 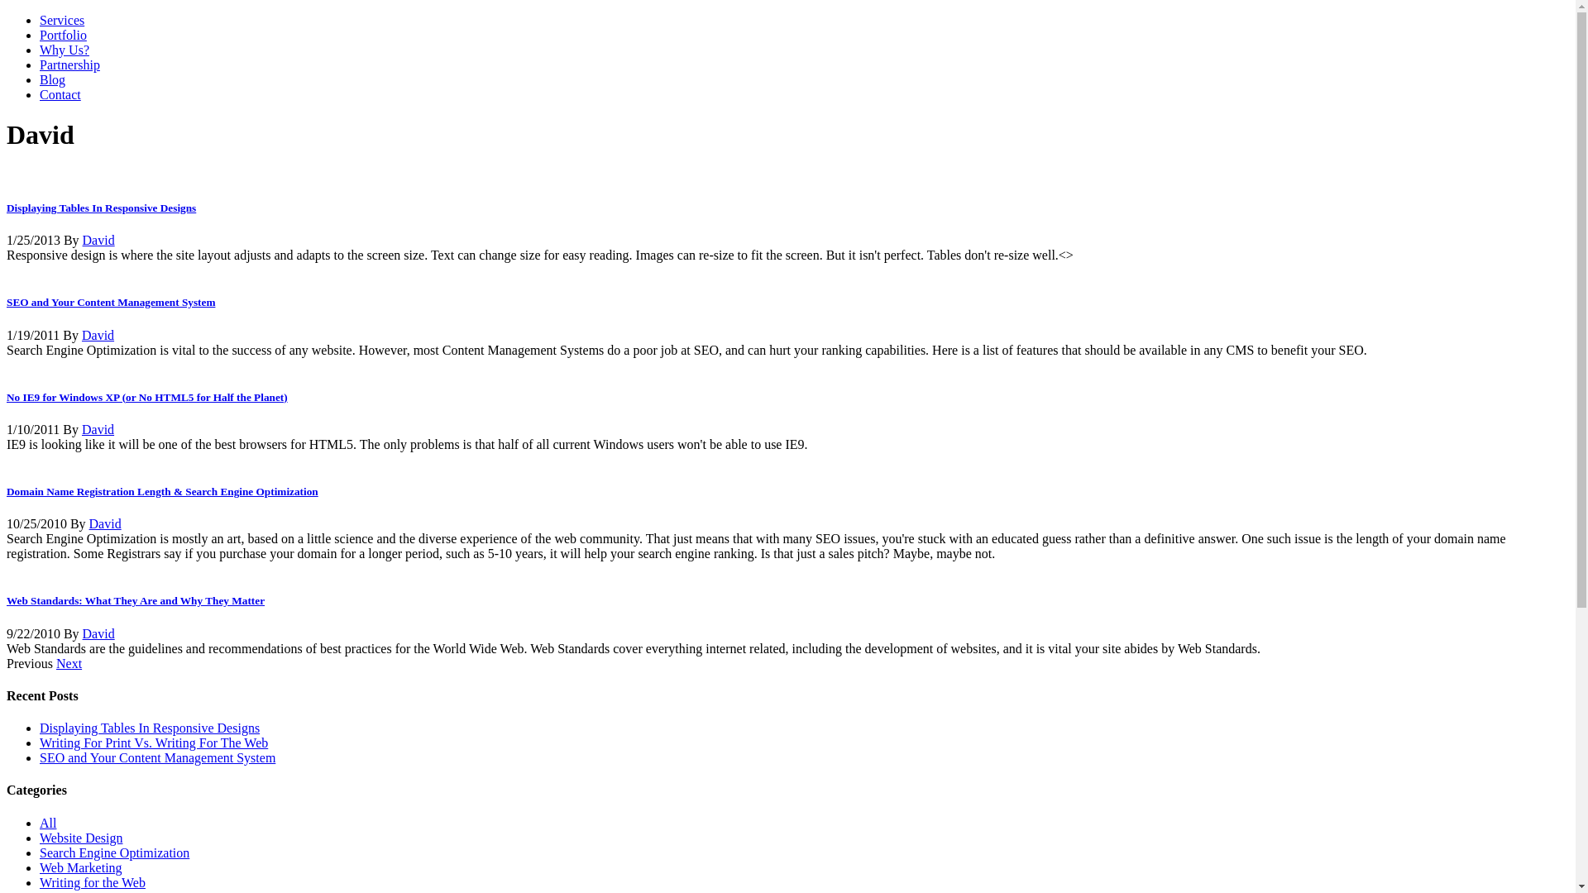 What do you see at coordinates (150, 728) in the screenshot?
I see `Displaying Tables In Responsive Designs` at bounding box center [150, 728].